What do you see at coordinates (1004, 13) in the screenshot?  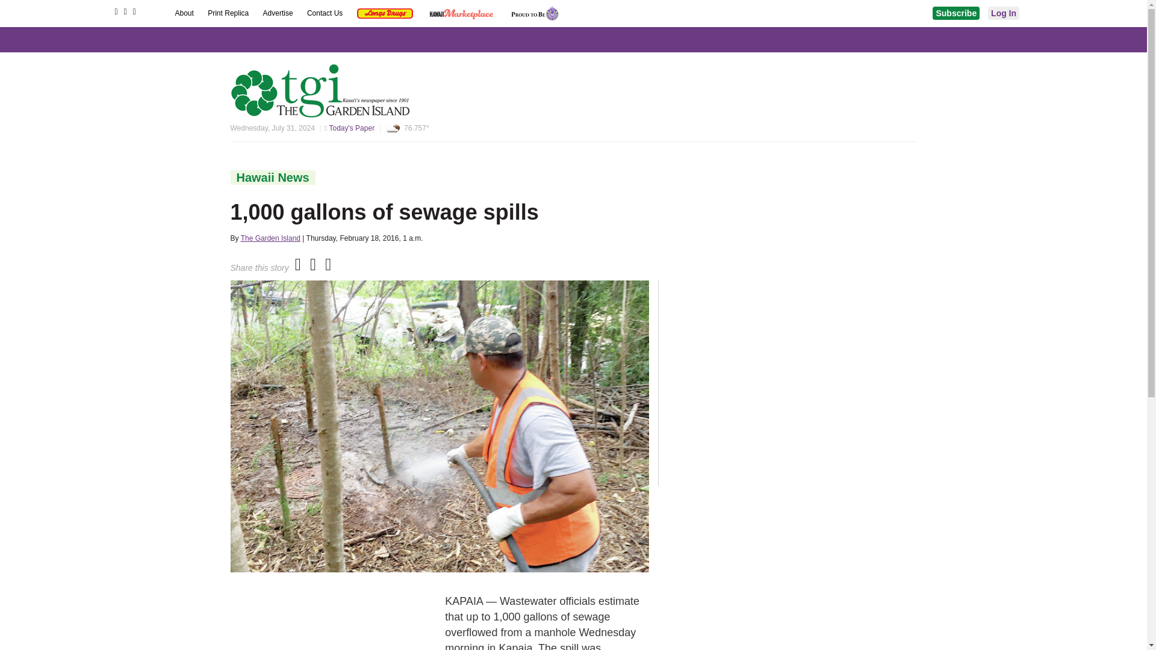 I see `Log In` at bounding box center [1004, 13].